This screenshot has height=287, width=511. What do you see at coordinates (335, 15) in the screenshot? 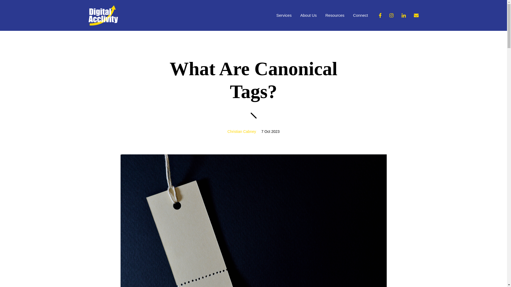
I see `Resources` at bounding box center [335, 15].